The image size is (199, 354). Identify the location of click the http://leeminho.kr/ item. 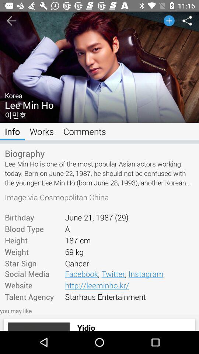
(129, 285).